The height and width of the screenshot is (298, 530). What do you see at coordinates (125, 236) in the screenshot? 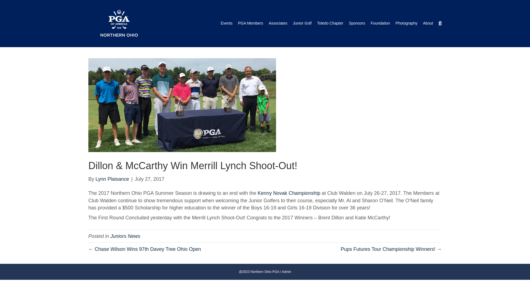
I see `Juniors News` at bounding box center [125, 236].